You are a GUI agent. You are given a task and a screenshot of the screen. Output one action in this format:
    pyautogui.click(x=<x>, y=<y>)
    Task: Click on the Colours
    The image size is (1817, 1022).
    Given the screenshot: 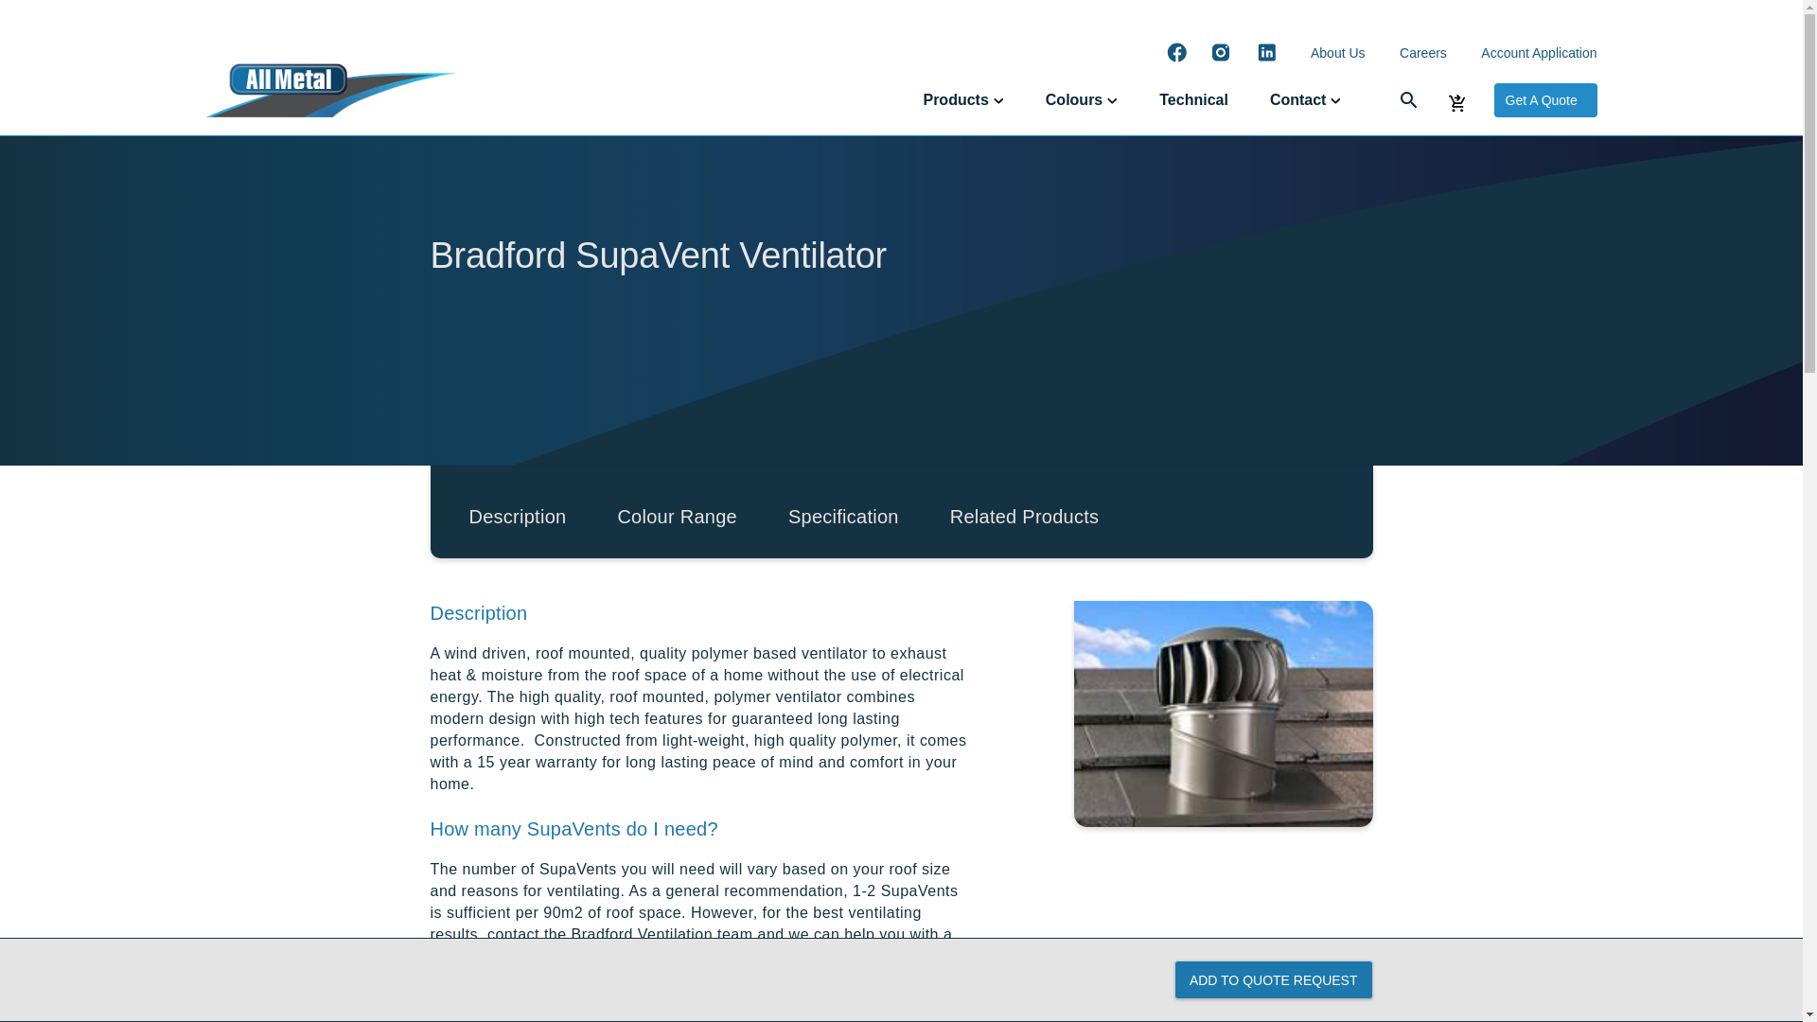 What is the action you would take?
    pyautogui.click(x=1081, y=98)
    